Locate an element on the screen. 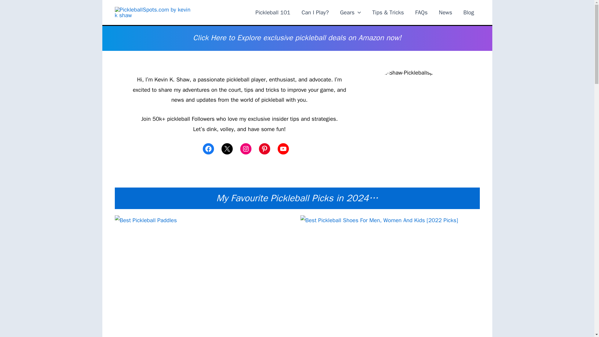 The width and height of the screenshot is (599, 337). Pinterest is located at coordinates (264, 149).